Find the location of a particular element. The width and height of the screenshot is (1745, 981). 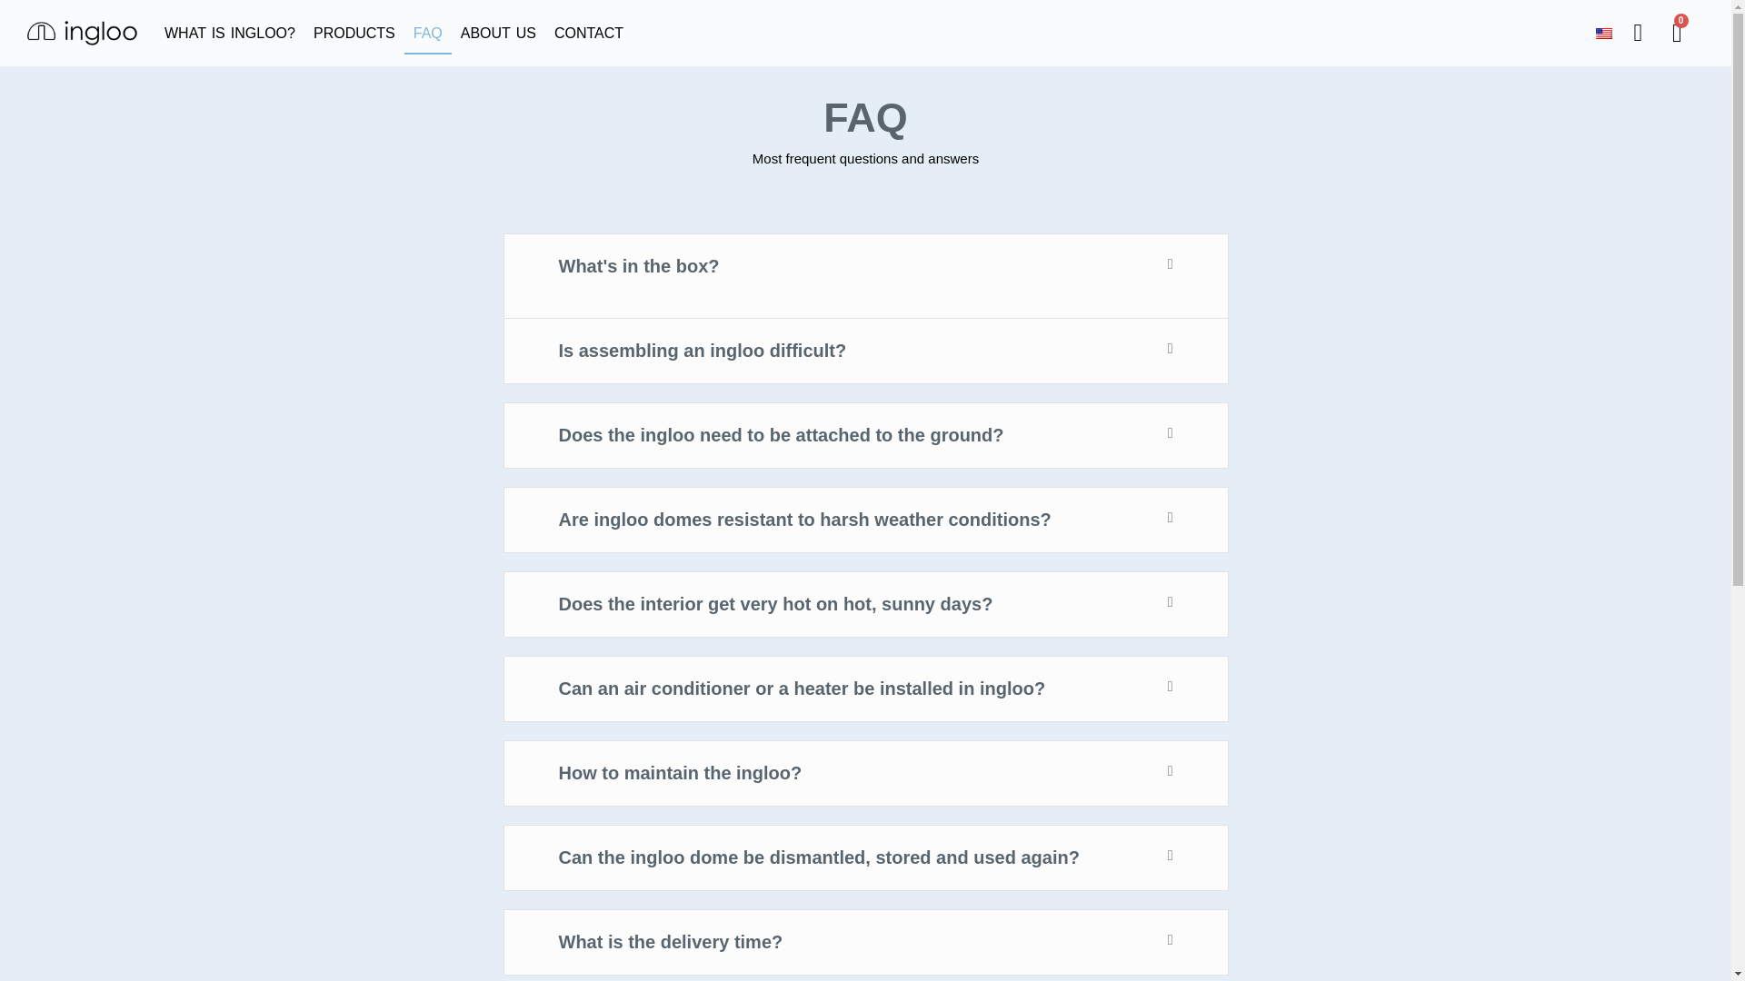

English is located at coordinates (1604, 33).